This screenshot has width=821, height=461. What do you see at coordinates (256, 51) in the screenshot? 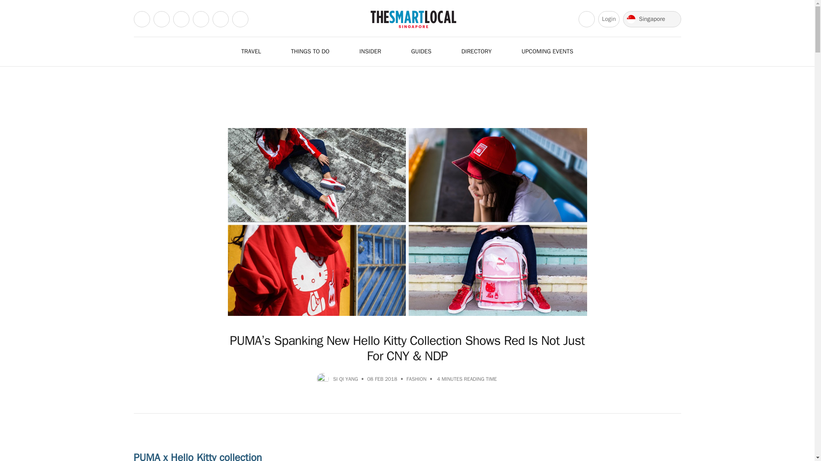
I see `TRAVEL` at bounding box center [256, 51].